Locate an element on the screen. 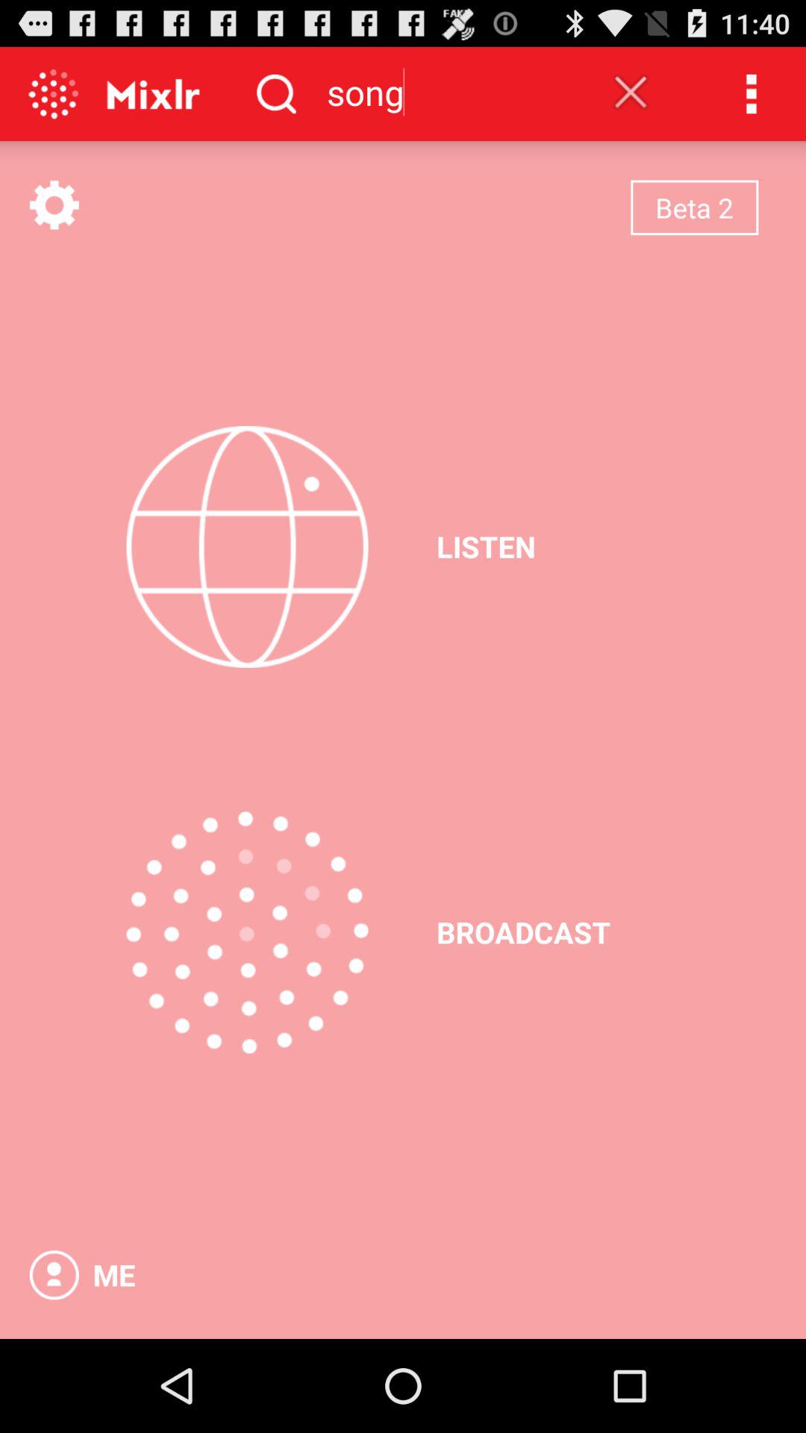  go to my profile is located at coordinates (54, 1275).